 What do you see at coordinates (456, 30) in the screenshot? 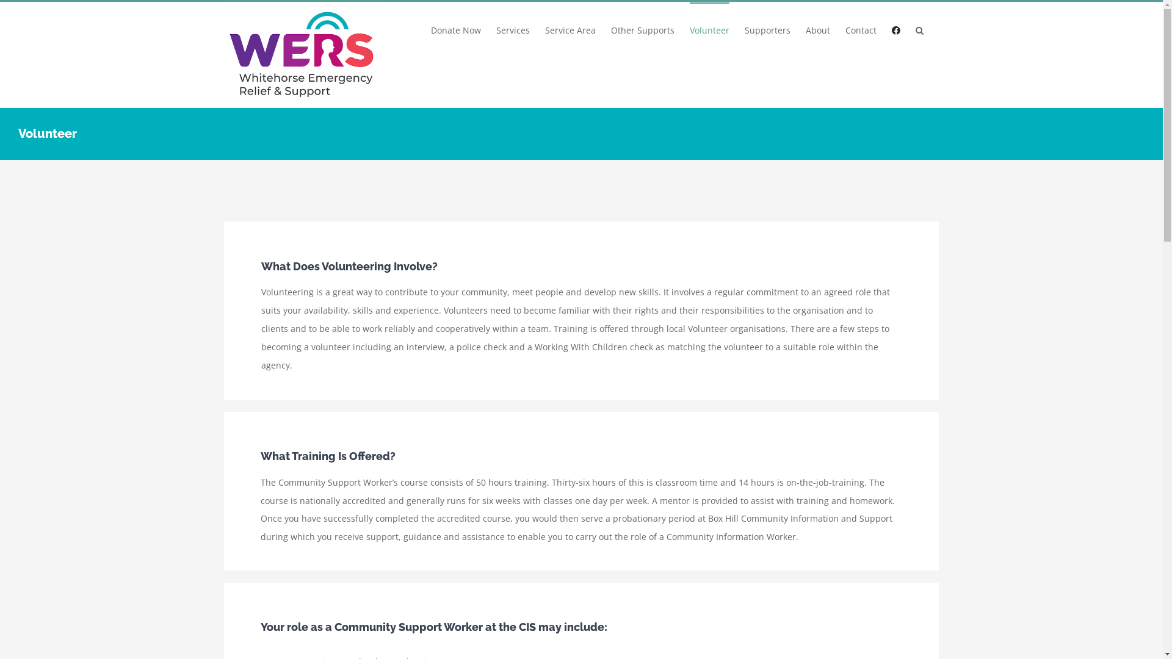
I see `Donate Now` at bounding box center [456, 30].